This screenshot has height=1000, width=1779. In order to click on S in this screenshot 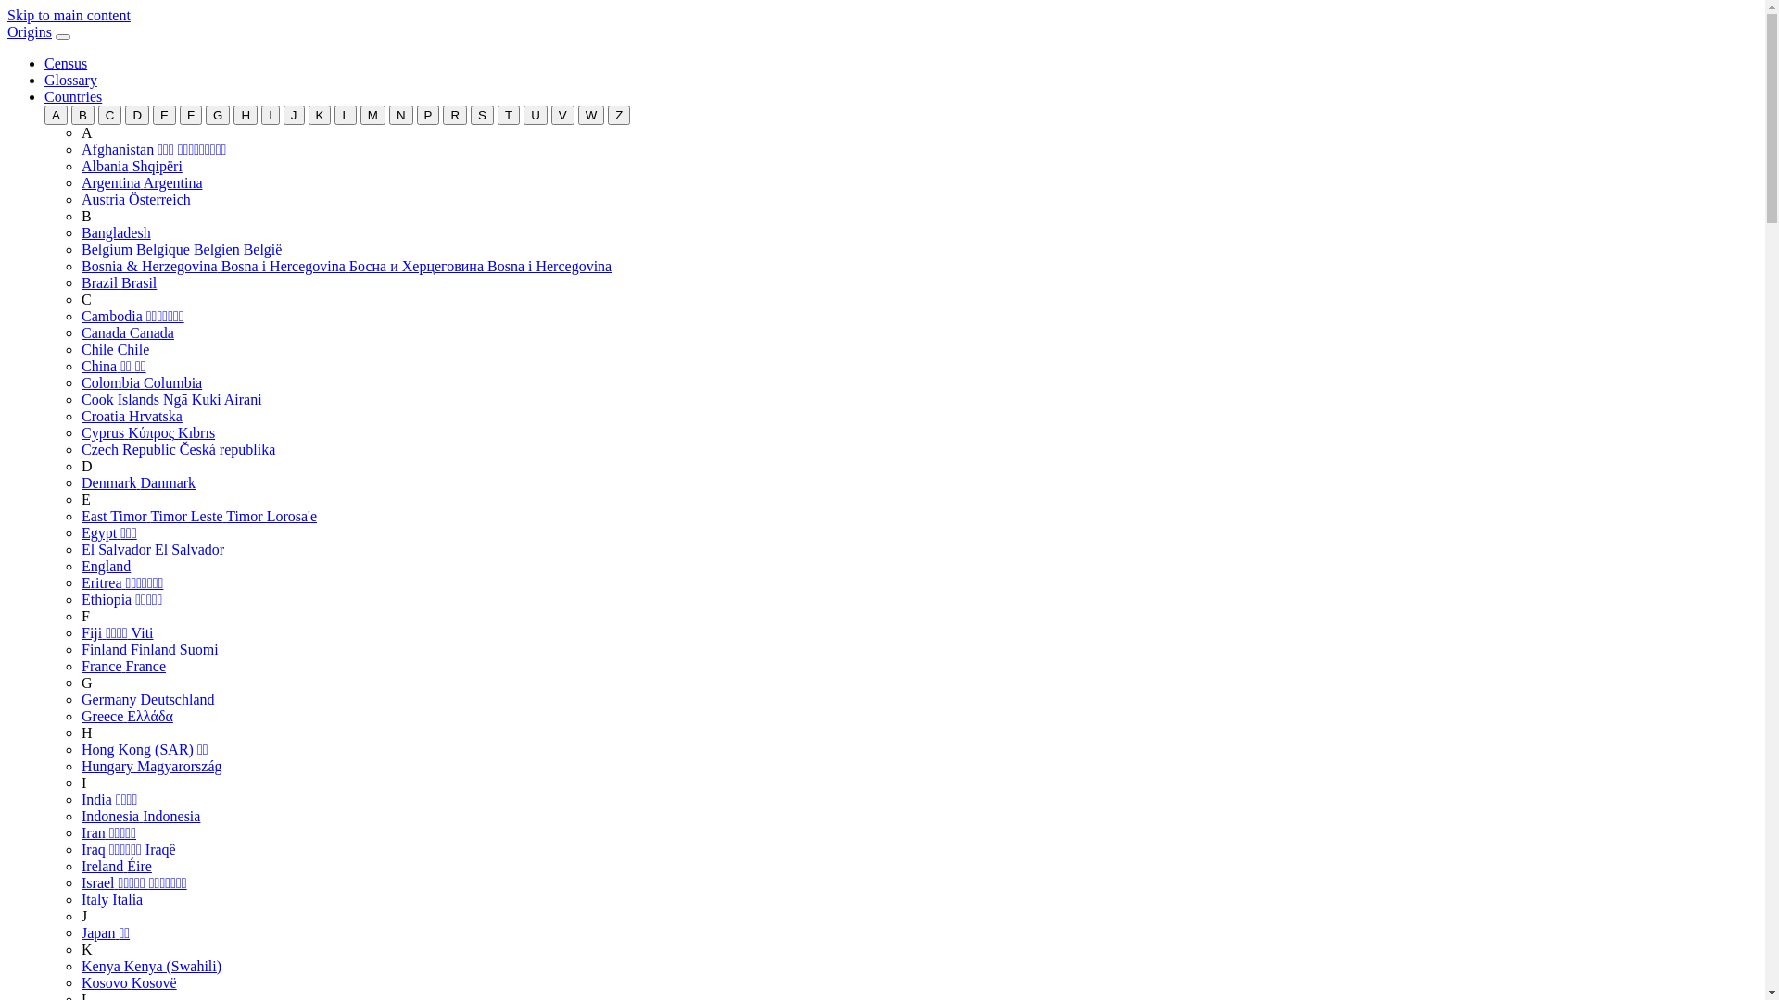, I will do `click(482, 115)`.